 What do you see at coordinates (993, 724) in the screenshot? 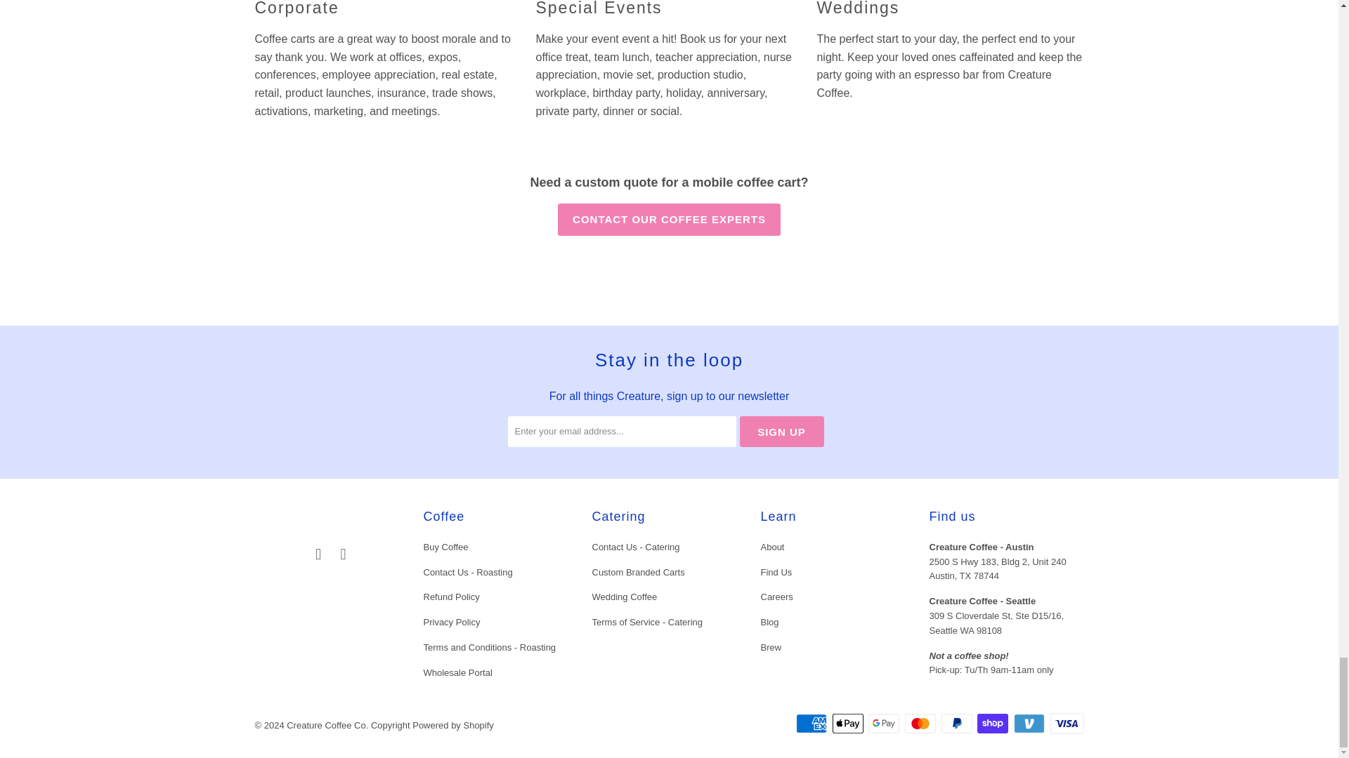
I see `Shop Pay` at bounding box center [993, 724].